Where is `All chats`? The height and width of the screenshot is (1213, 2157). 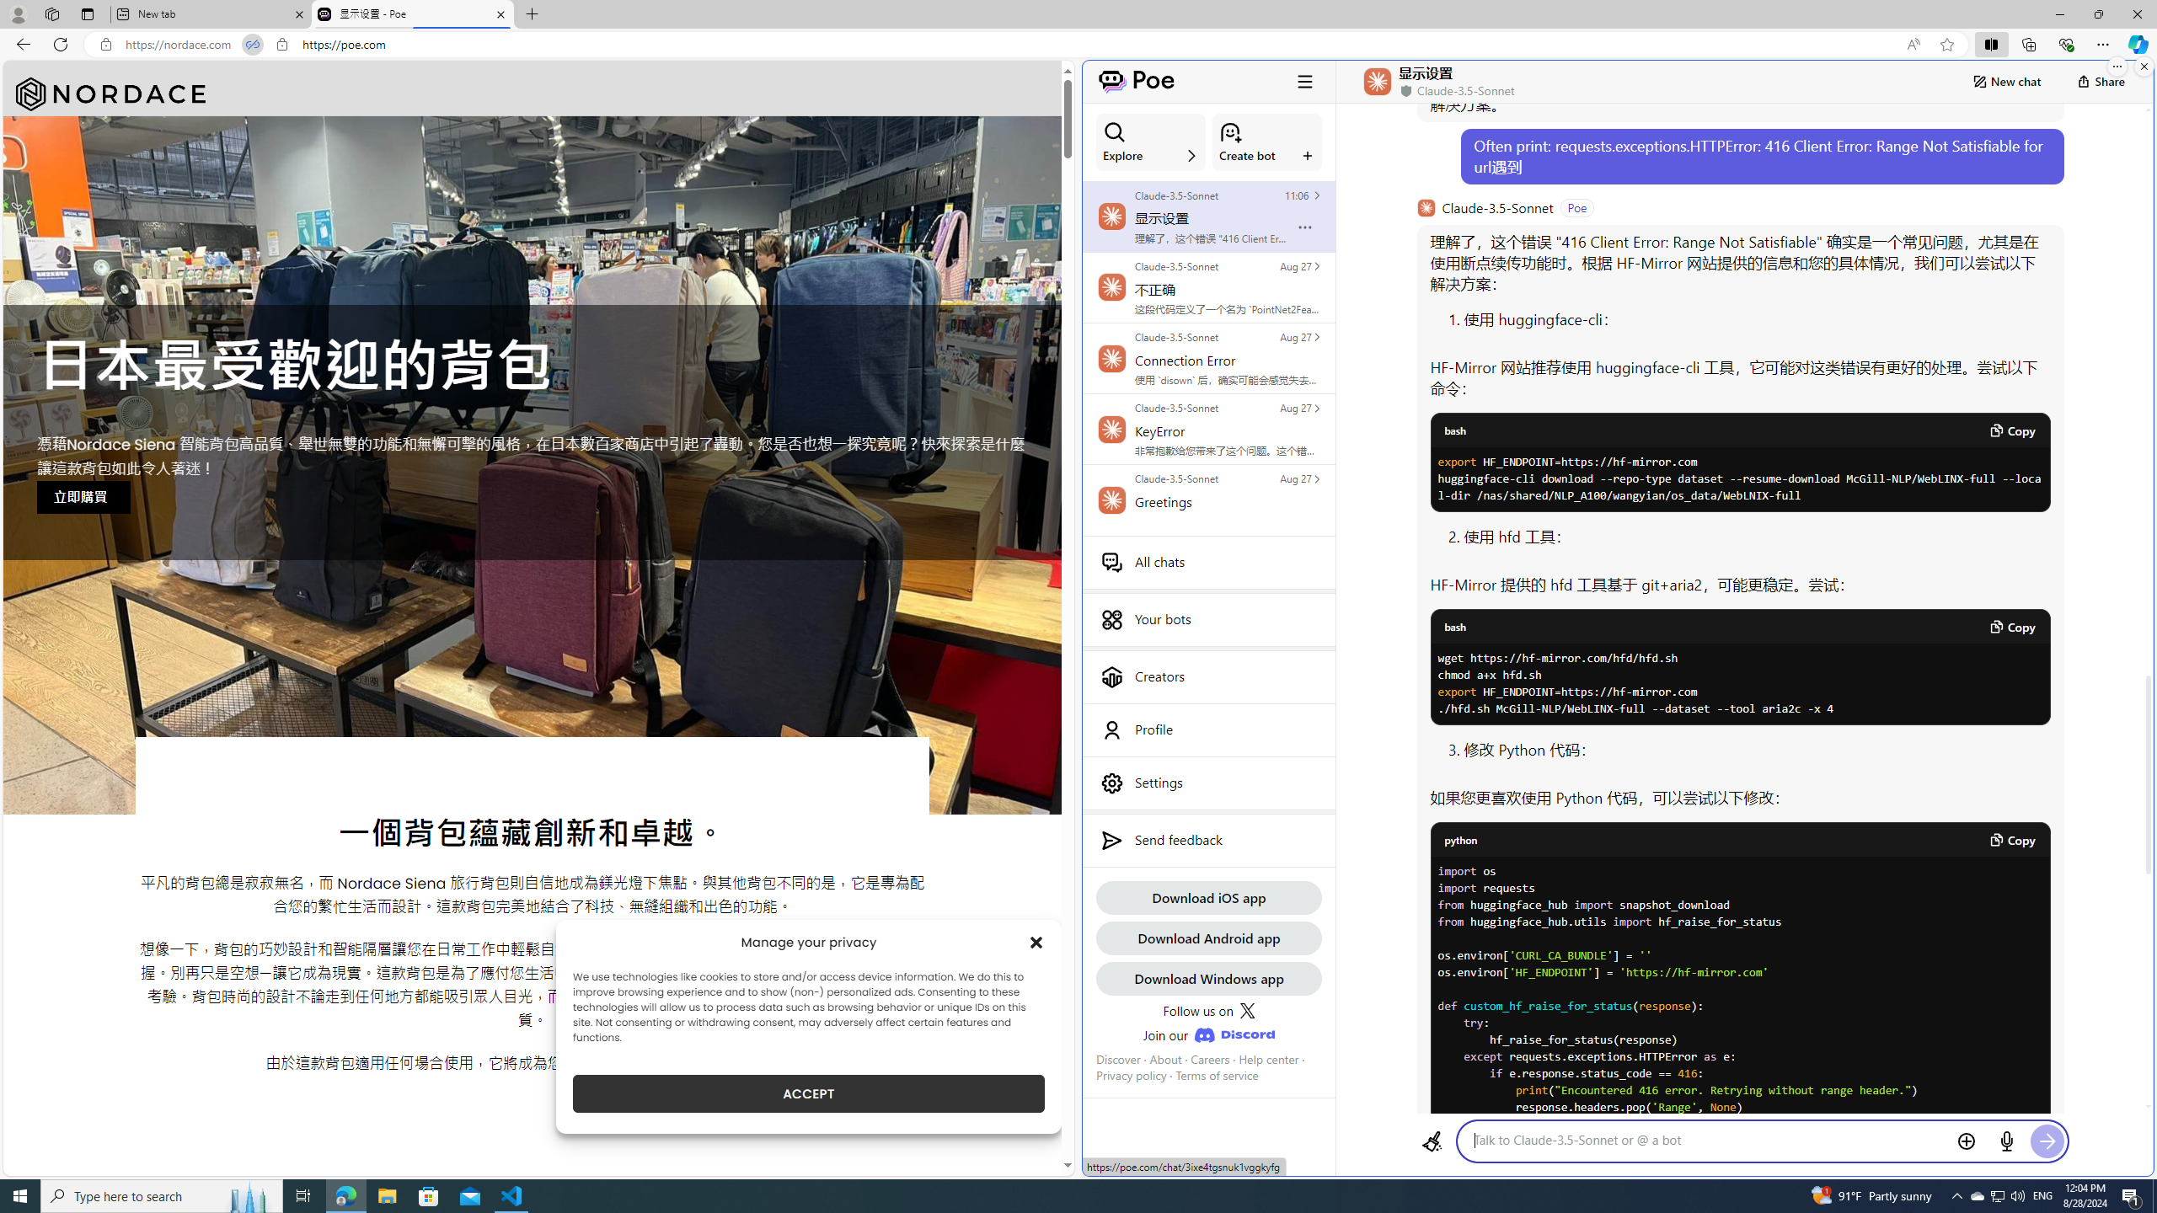 All chats is located at coordinates (1208, 562).